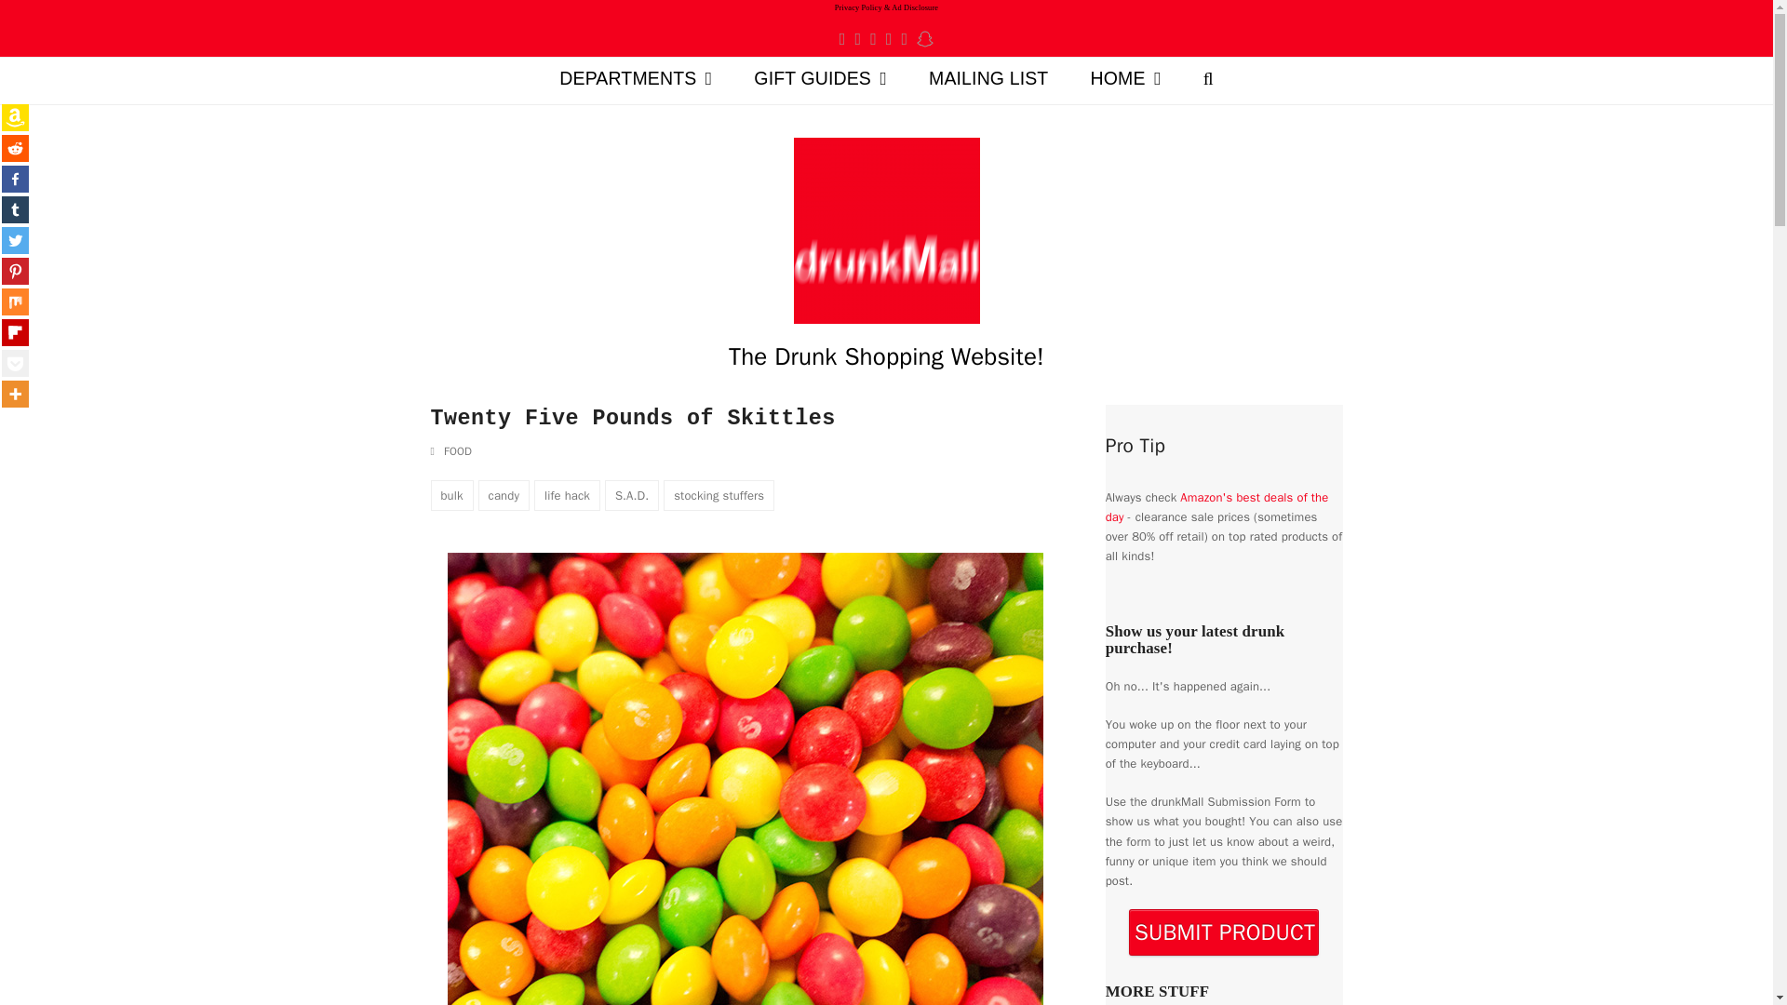  I want to click on HOME, so click(1124, 80).